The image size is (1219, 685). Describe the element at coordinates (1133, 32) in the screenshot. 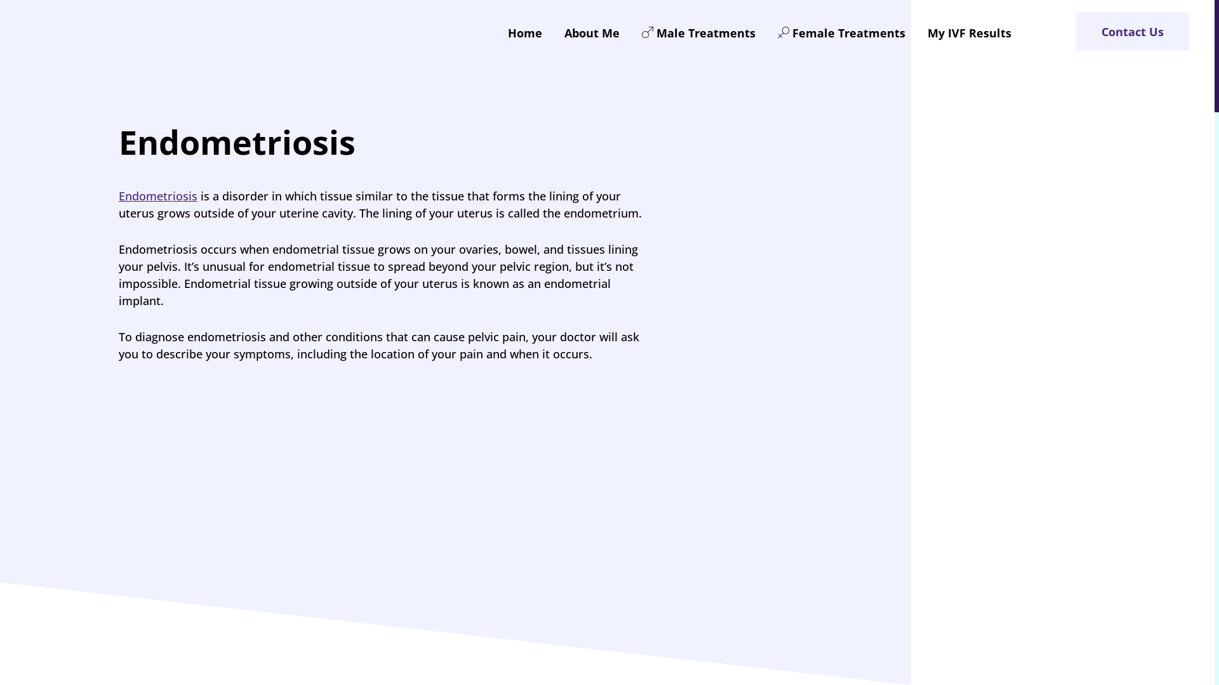

I see `Contact Us` at that location.